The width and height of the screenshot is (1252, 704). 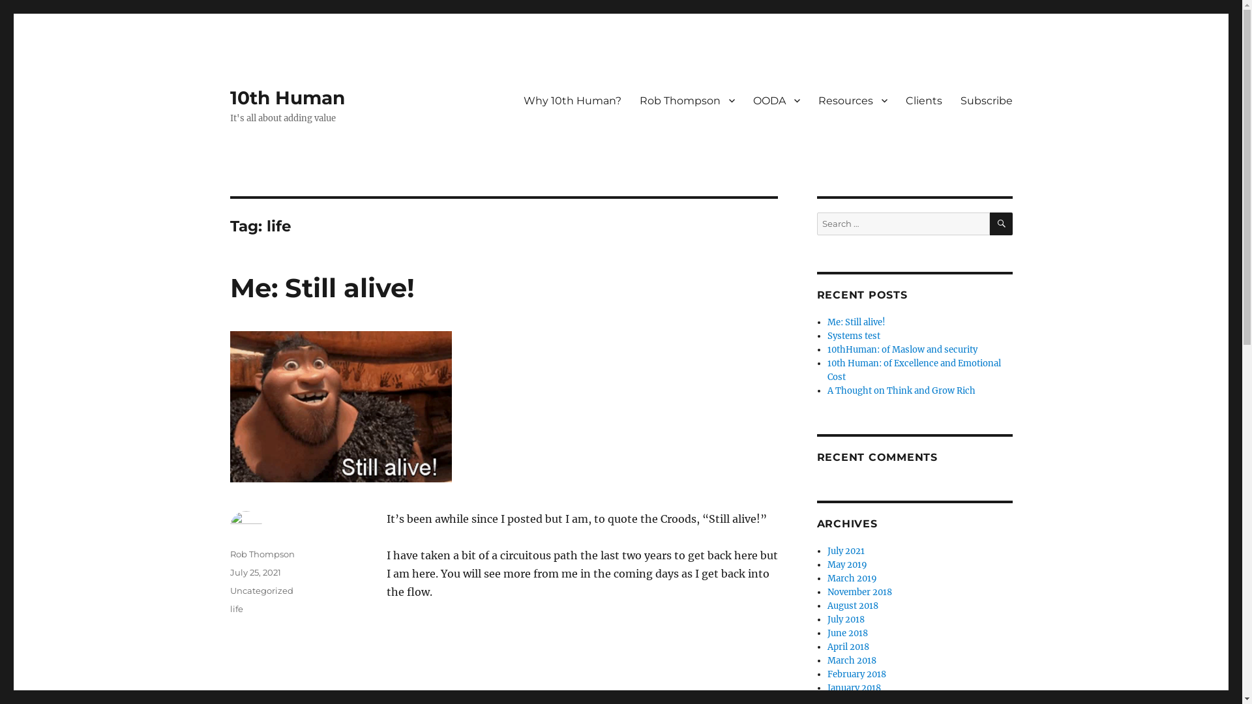 What do you see at coordinates (255, 572) in the screenshot?
I see `July 25, 2021` at bounding box center [255, 572].